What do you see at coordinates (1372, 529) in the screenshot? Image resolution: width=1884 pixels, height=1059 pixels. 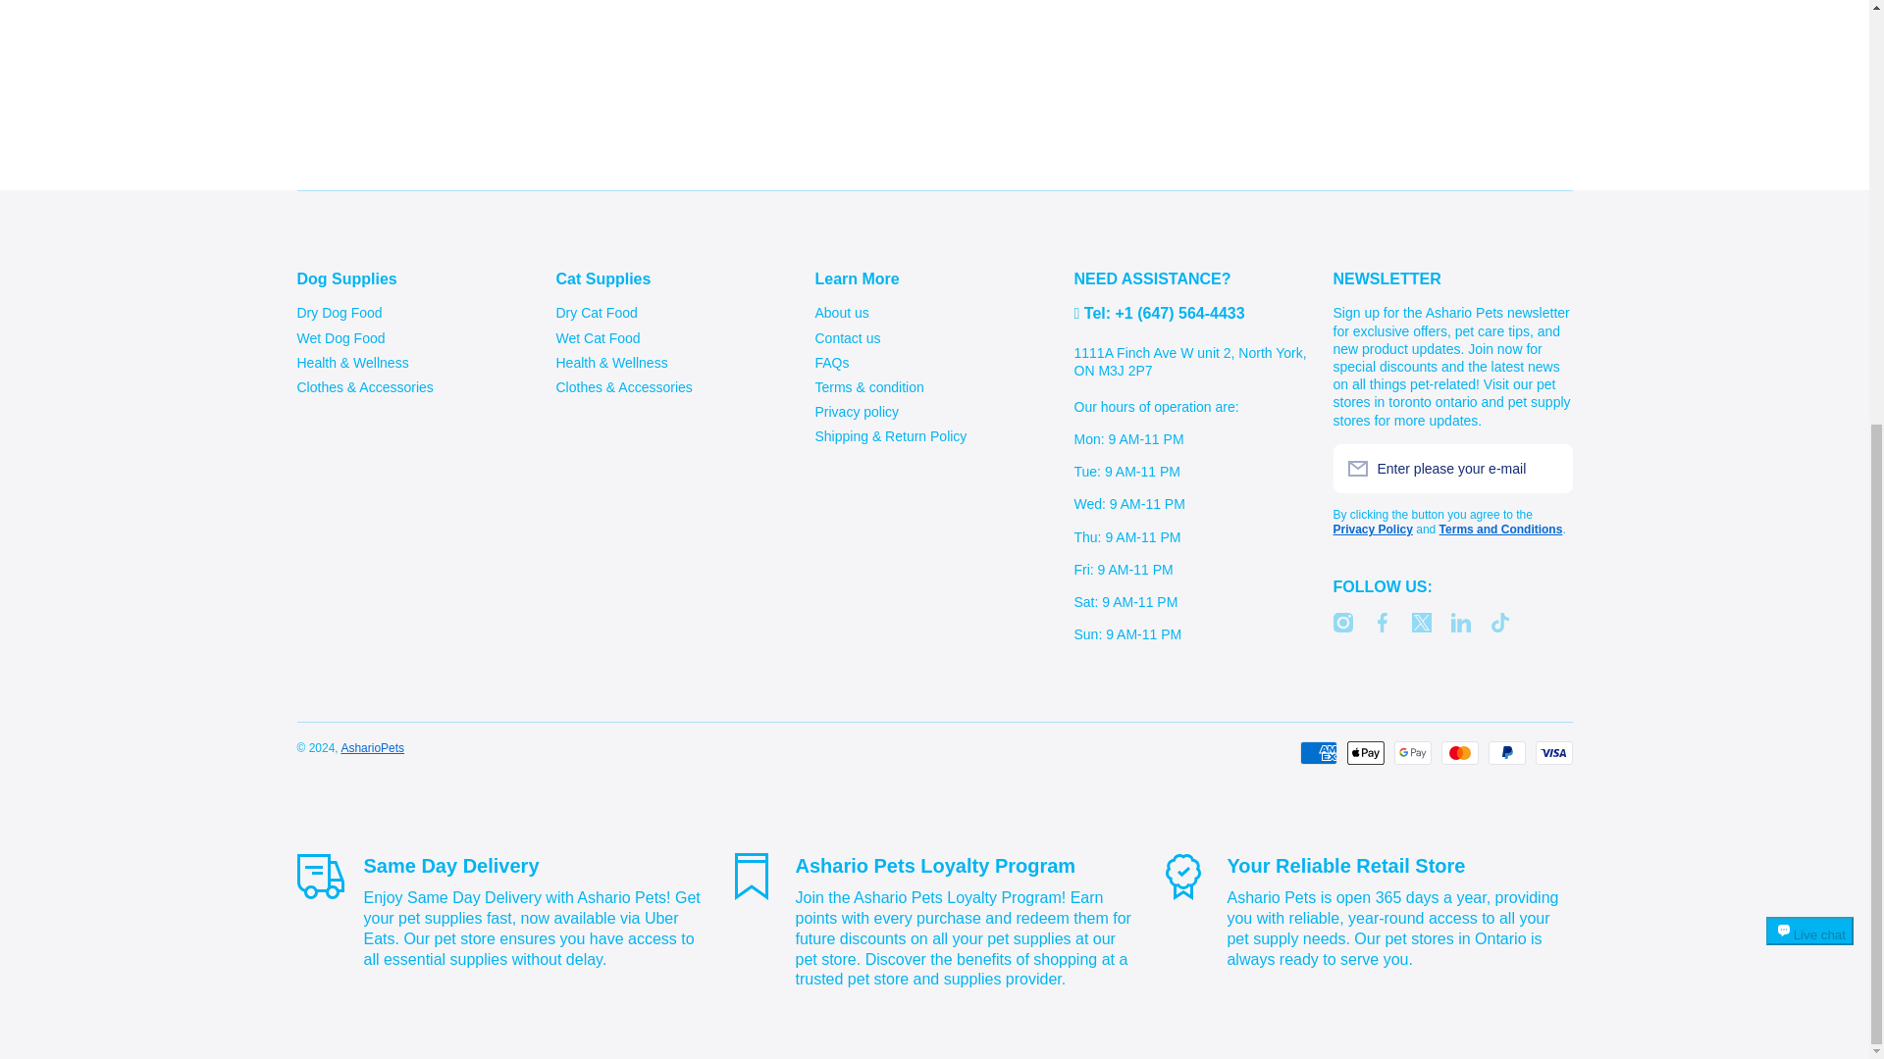 I see `Privacy Policy` at bounding box center [1372, 529].